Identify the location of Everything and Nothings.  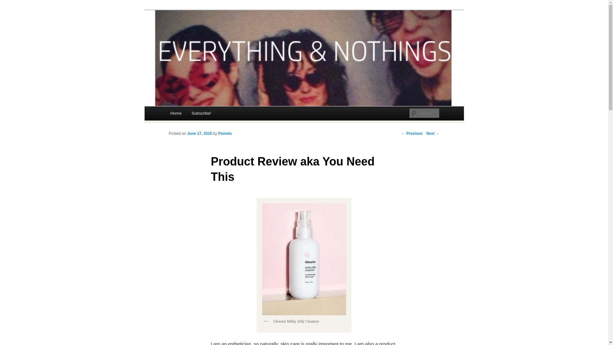
(225, 35).